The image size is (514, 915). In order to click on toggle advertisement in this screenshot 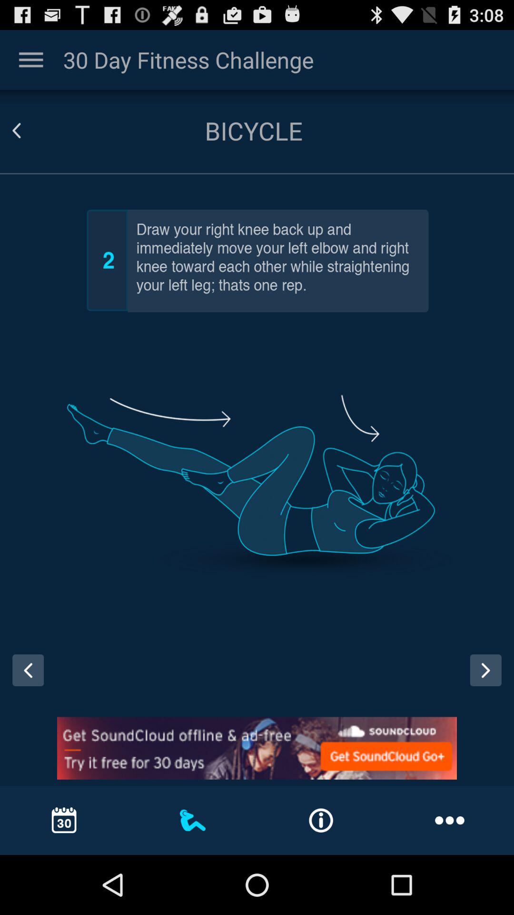, I will do `click(257, 748)`.